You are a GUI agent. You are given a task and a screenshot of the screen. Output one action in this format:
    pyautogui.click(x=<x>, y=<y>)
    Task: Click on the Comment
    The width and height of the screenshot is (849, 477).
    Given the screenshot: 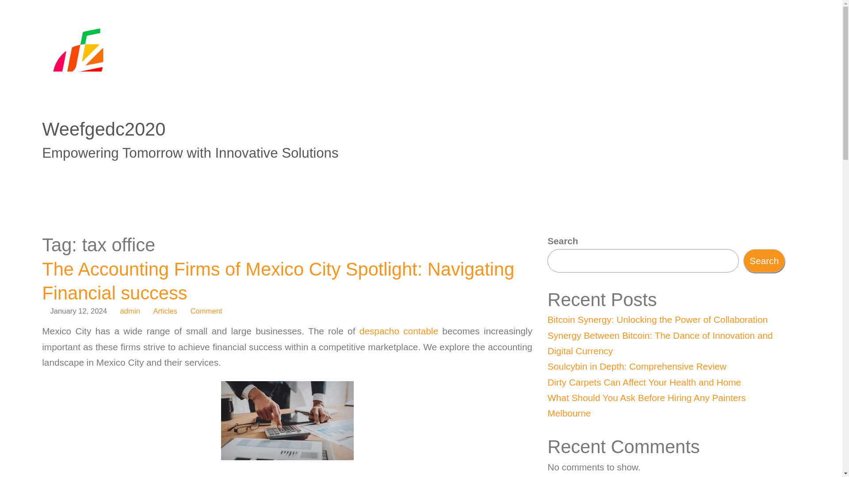 What is the action you would take?
    pyautogui.click(x=202, y=311)
    